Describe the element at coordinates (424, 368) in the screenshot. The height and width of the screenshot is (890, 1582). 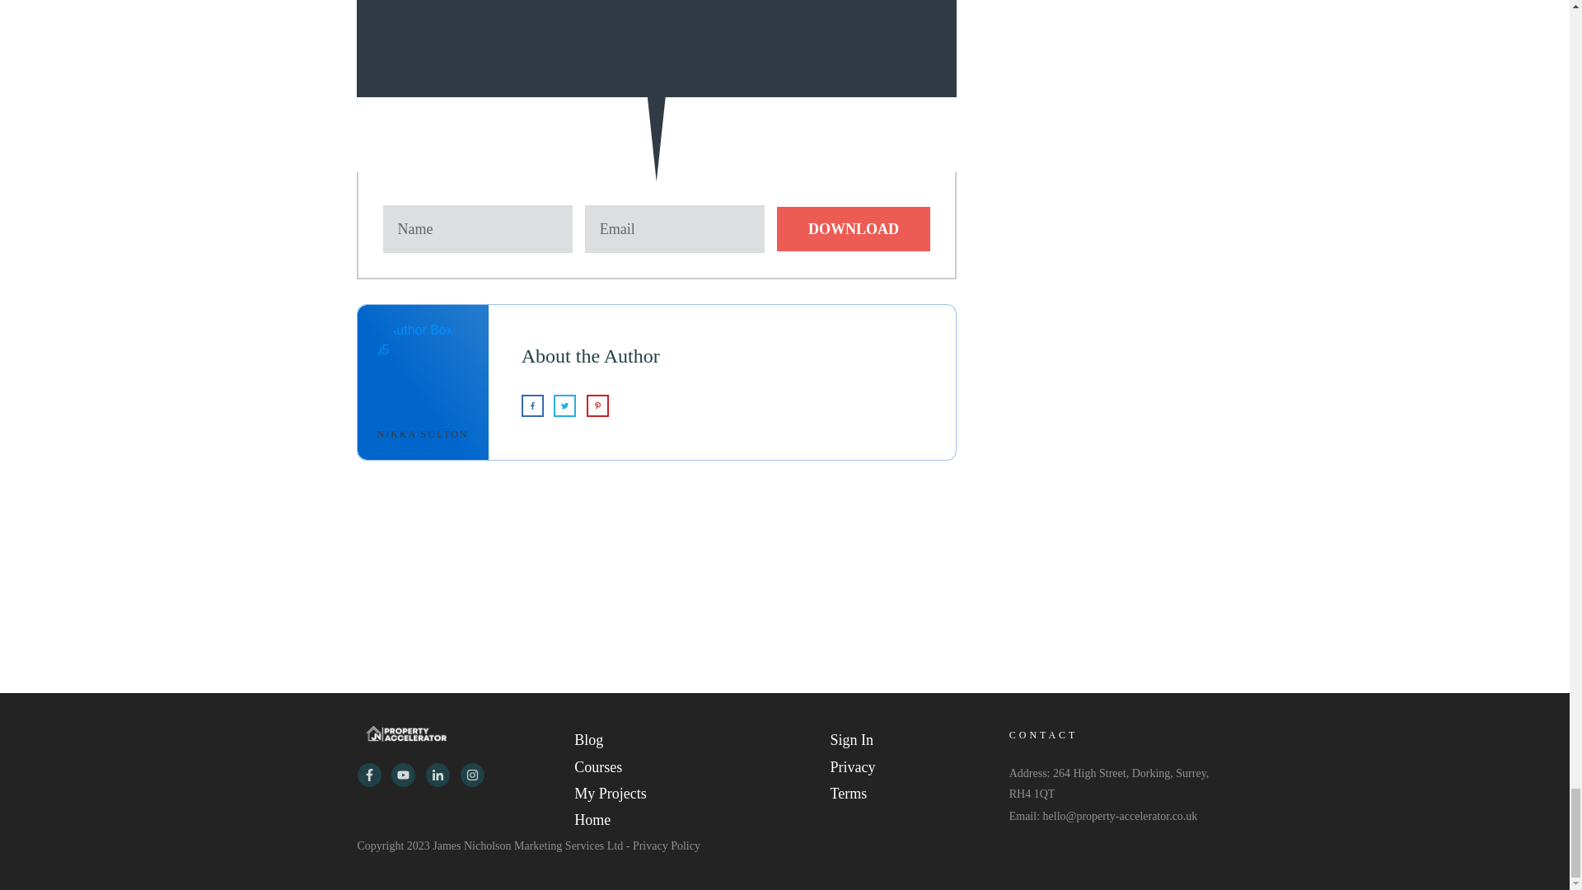
I see `Author Box 05` at that location.